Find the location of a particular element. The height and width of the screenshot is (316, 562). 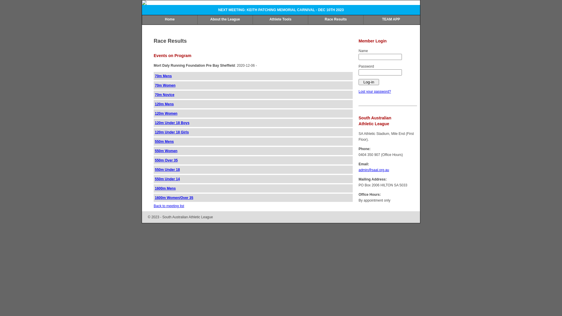

120m Women is located at coordinates (166, 114).